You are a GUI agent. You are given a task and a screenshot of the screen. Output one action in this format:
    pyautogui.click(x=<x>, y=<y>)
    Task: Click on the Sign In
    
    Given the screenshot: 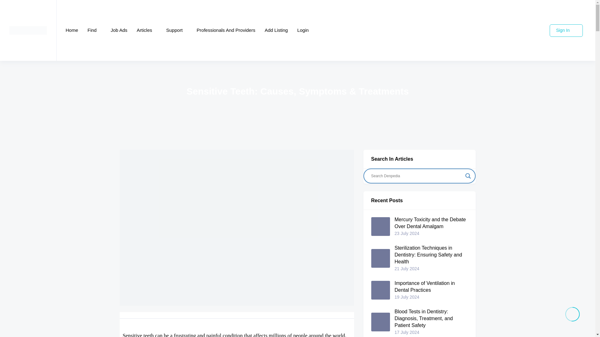 What is the action you would take?
    pyautogui.click(x=566, y=30)
    